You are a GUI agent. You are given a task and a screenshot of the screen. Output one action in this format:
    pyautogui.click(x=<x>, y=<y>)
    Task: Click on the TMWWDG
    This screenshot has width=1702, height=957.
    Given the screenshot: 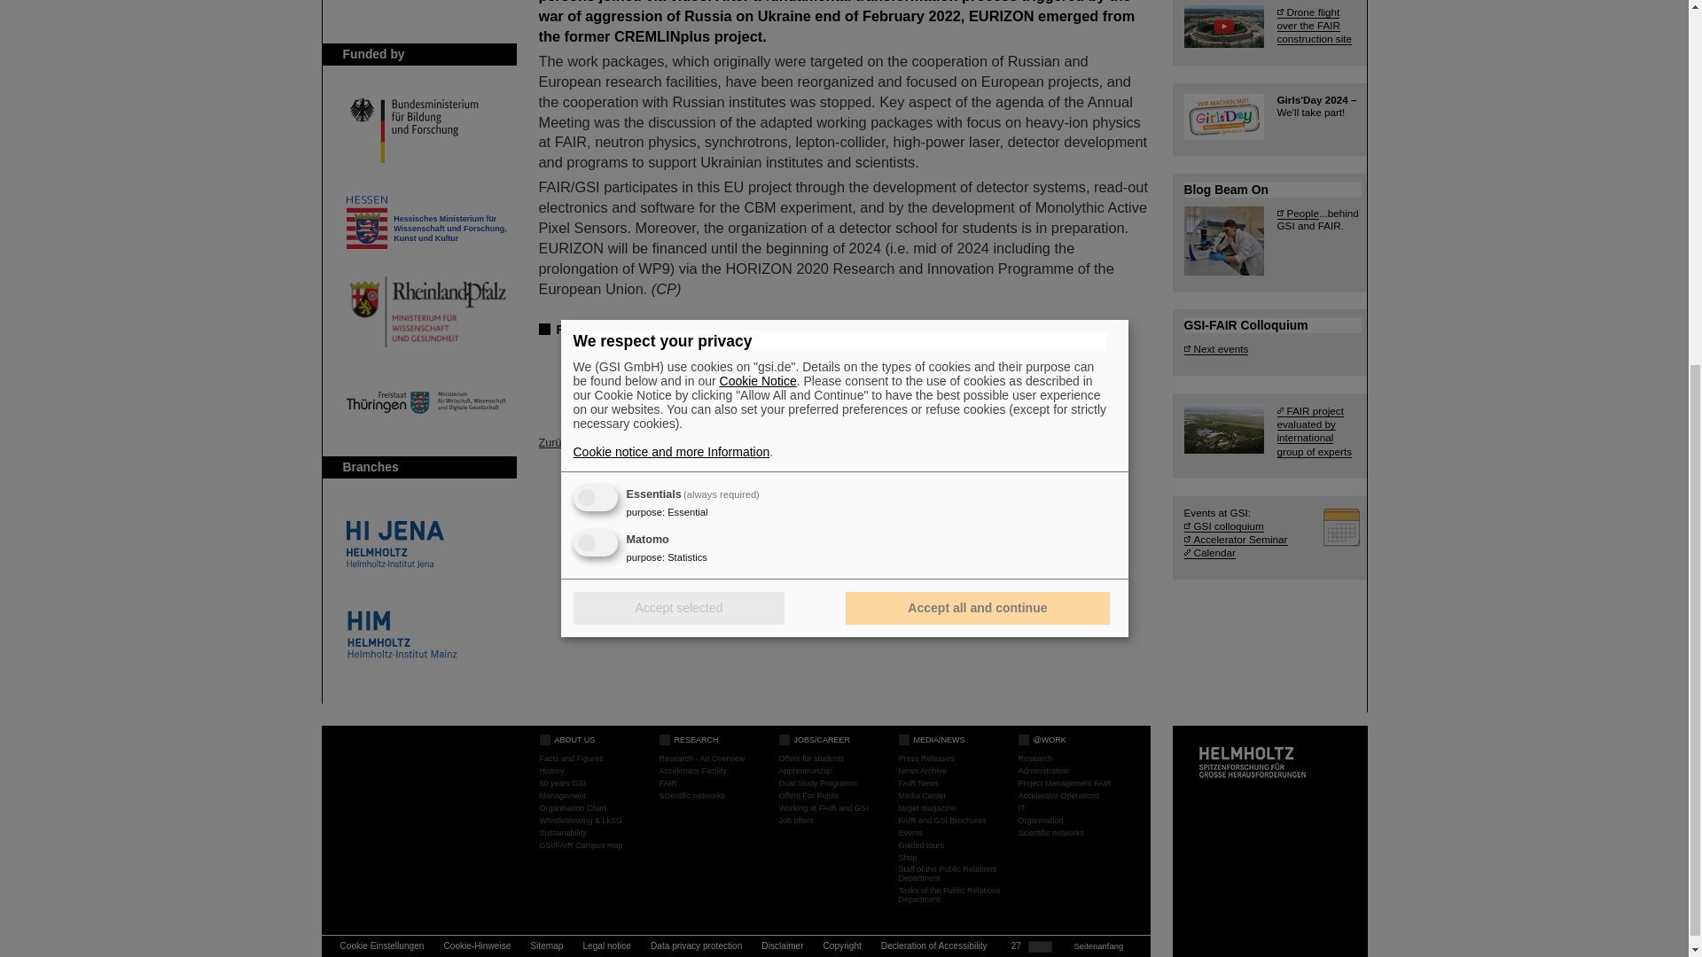 What is the action you would take?
    pyautogui.click(x=425, y=401)
    